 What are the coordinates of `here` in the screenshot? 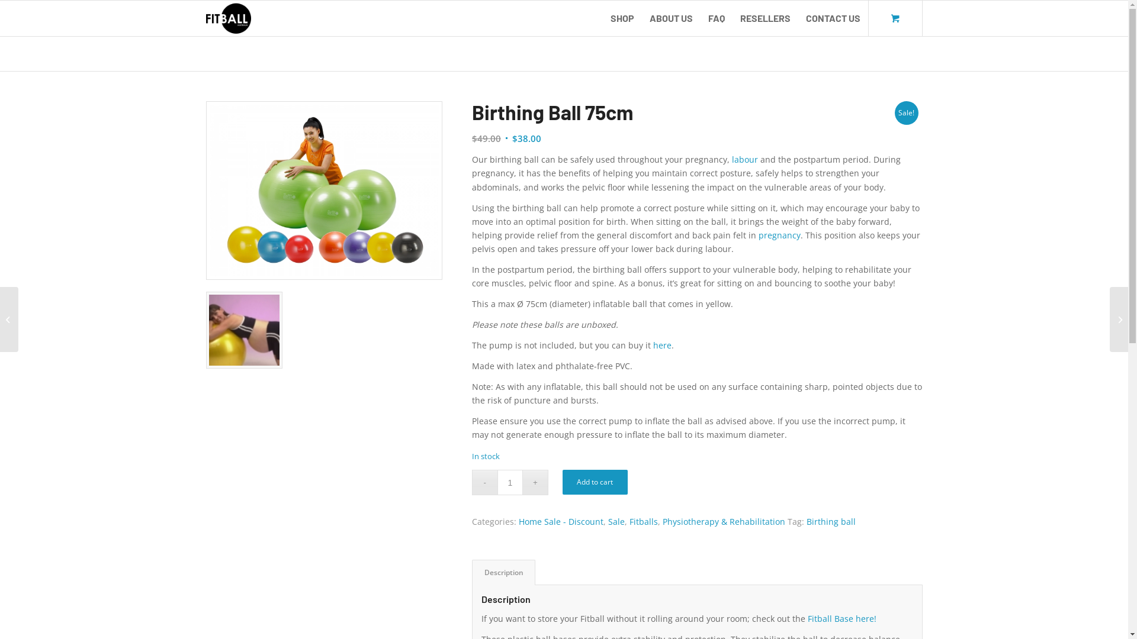 It's located at (662, 346).